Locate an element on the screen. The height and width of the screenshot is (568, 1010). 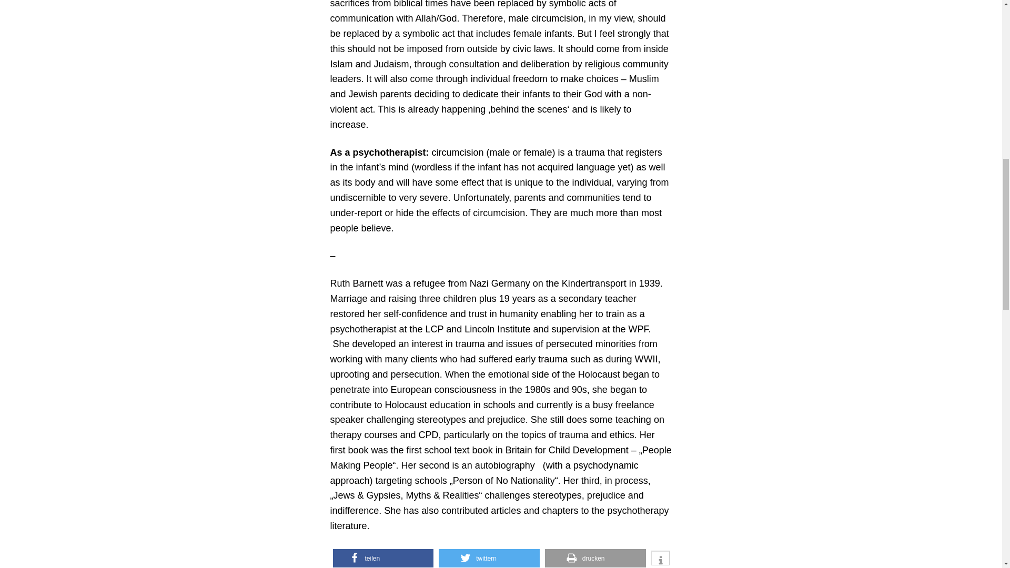
Weitere Informationen is located at coordinates (660, 560).